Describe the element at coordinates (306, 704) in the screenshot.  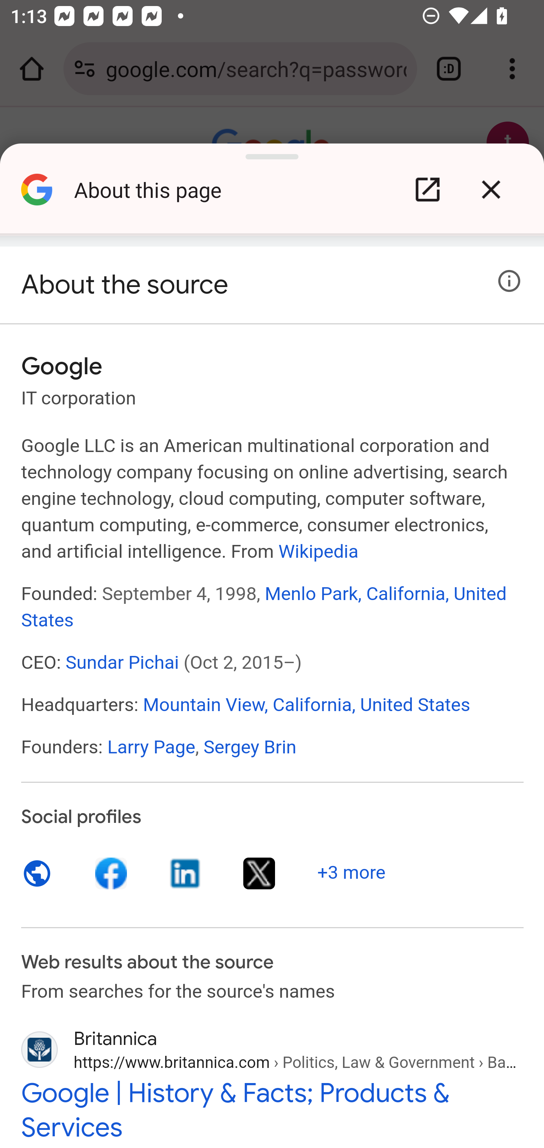
I see `Mountain View, California, United States` at that location.